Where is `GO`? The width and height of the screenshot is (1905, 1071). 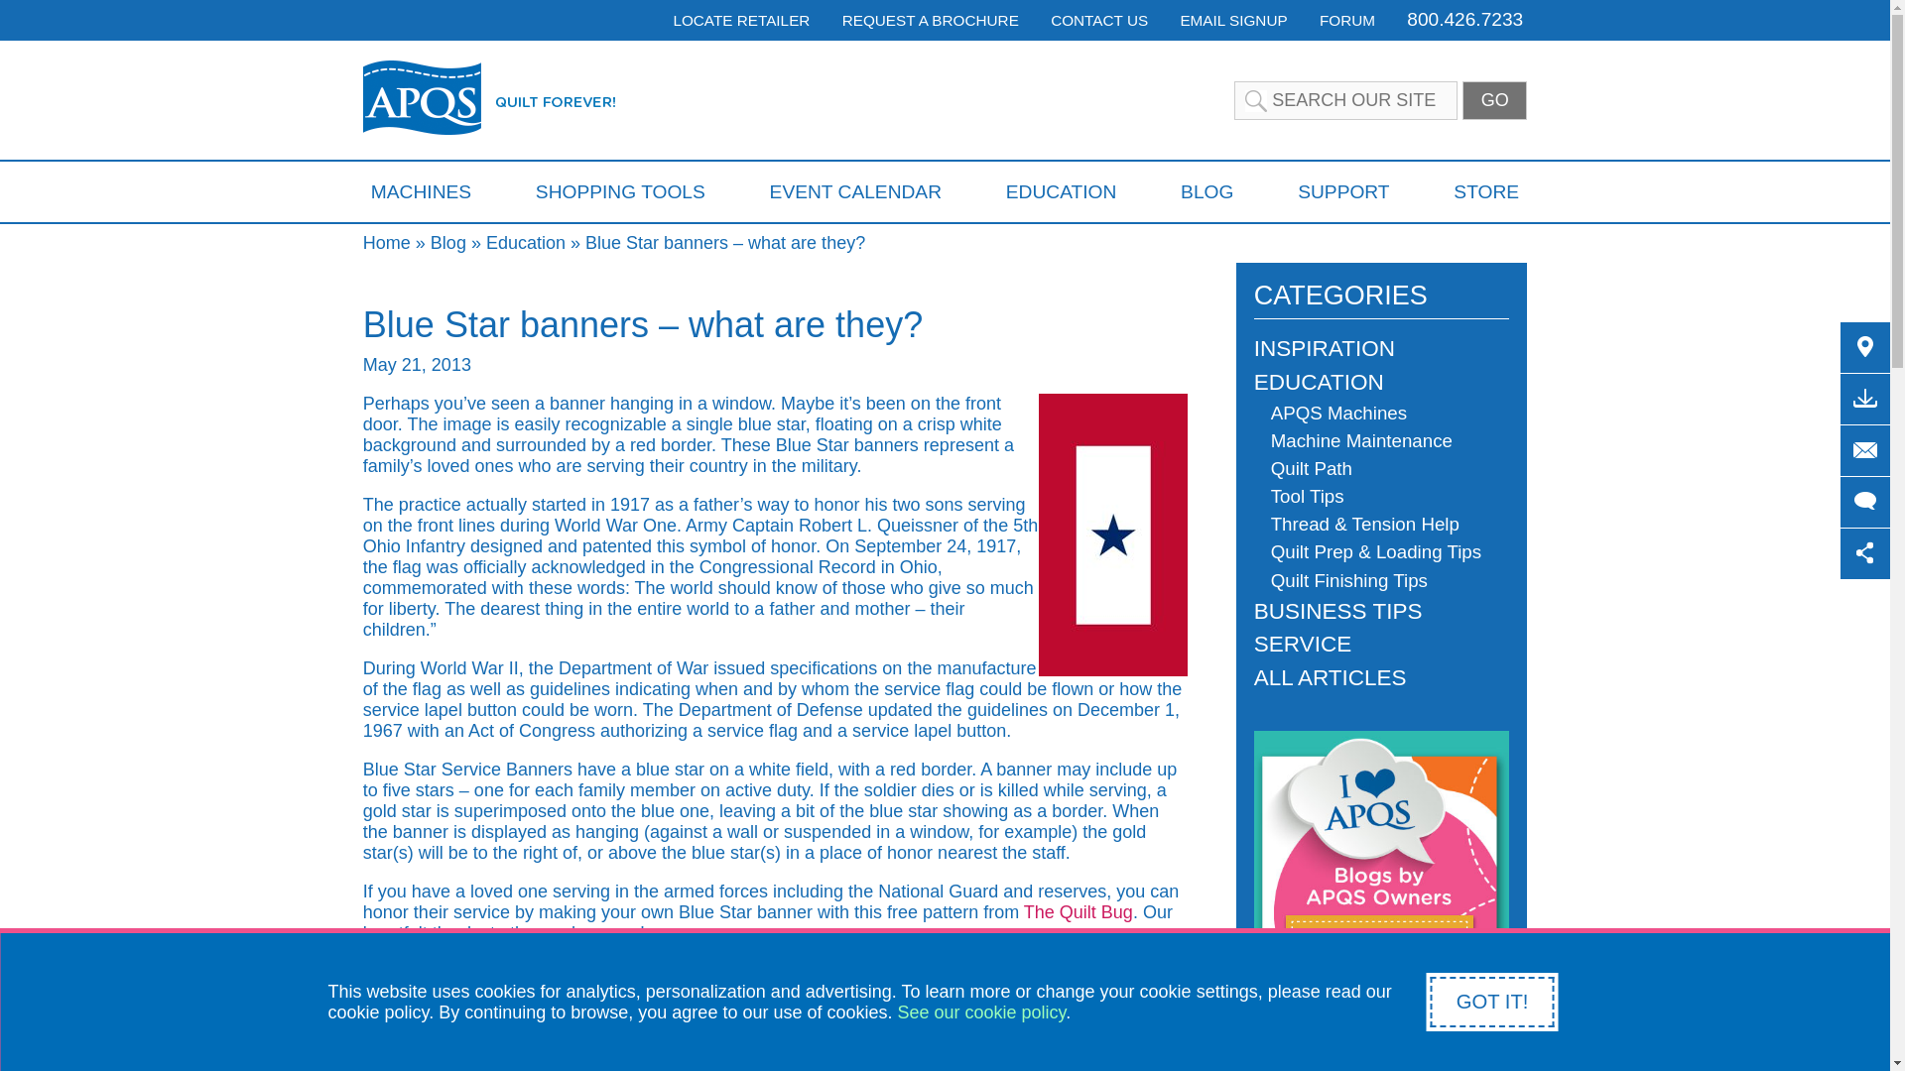
GO is located at coordinates (1494, 100).